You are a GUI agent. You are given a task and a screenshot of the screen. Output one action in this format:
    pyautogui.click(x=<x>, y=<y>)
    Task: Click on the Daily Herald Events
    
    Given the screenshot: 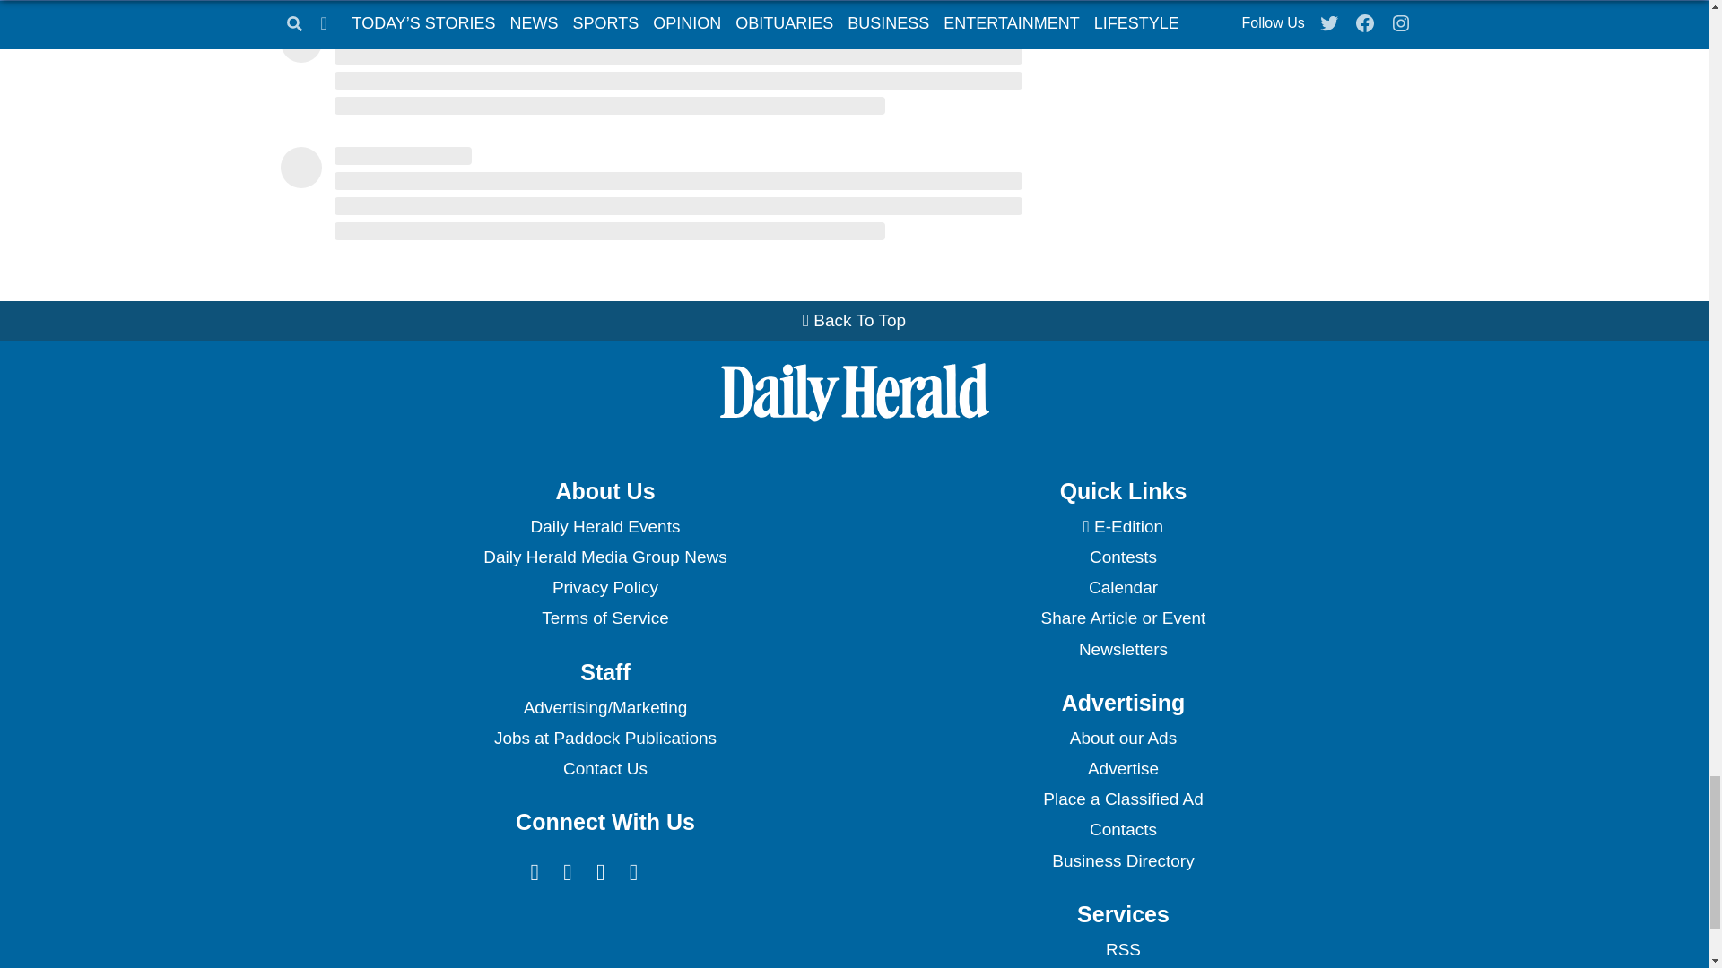 What is the action you would take?
    pyautogui.click(x=604, y=527)
    